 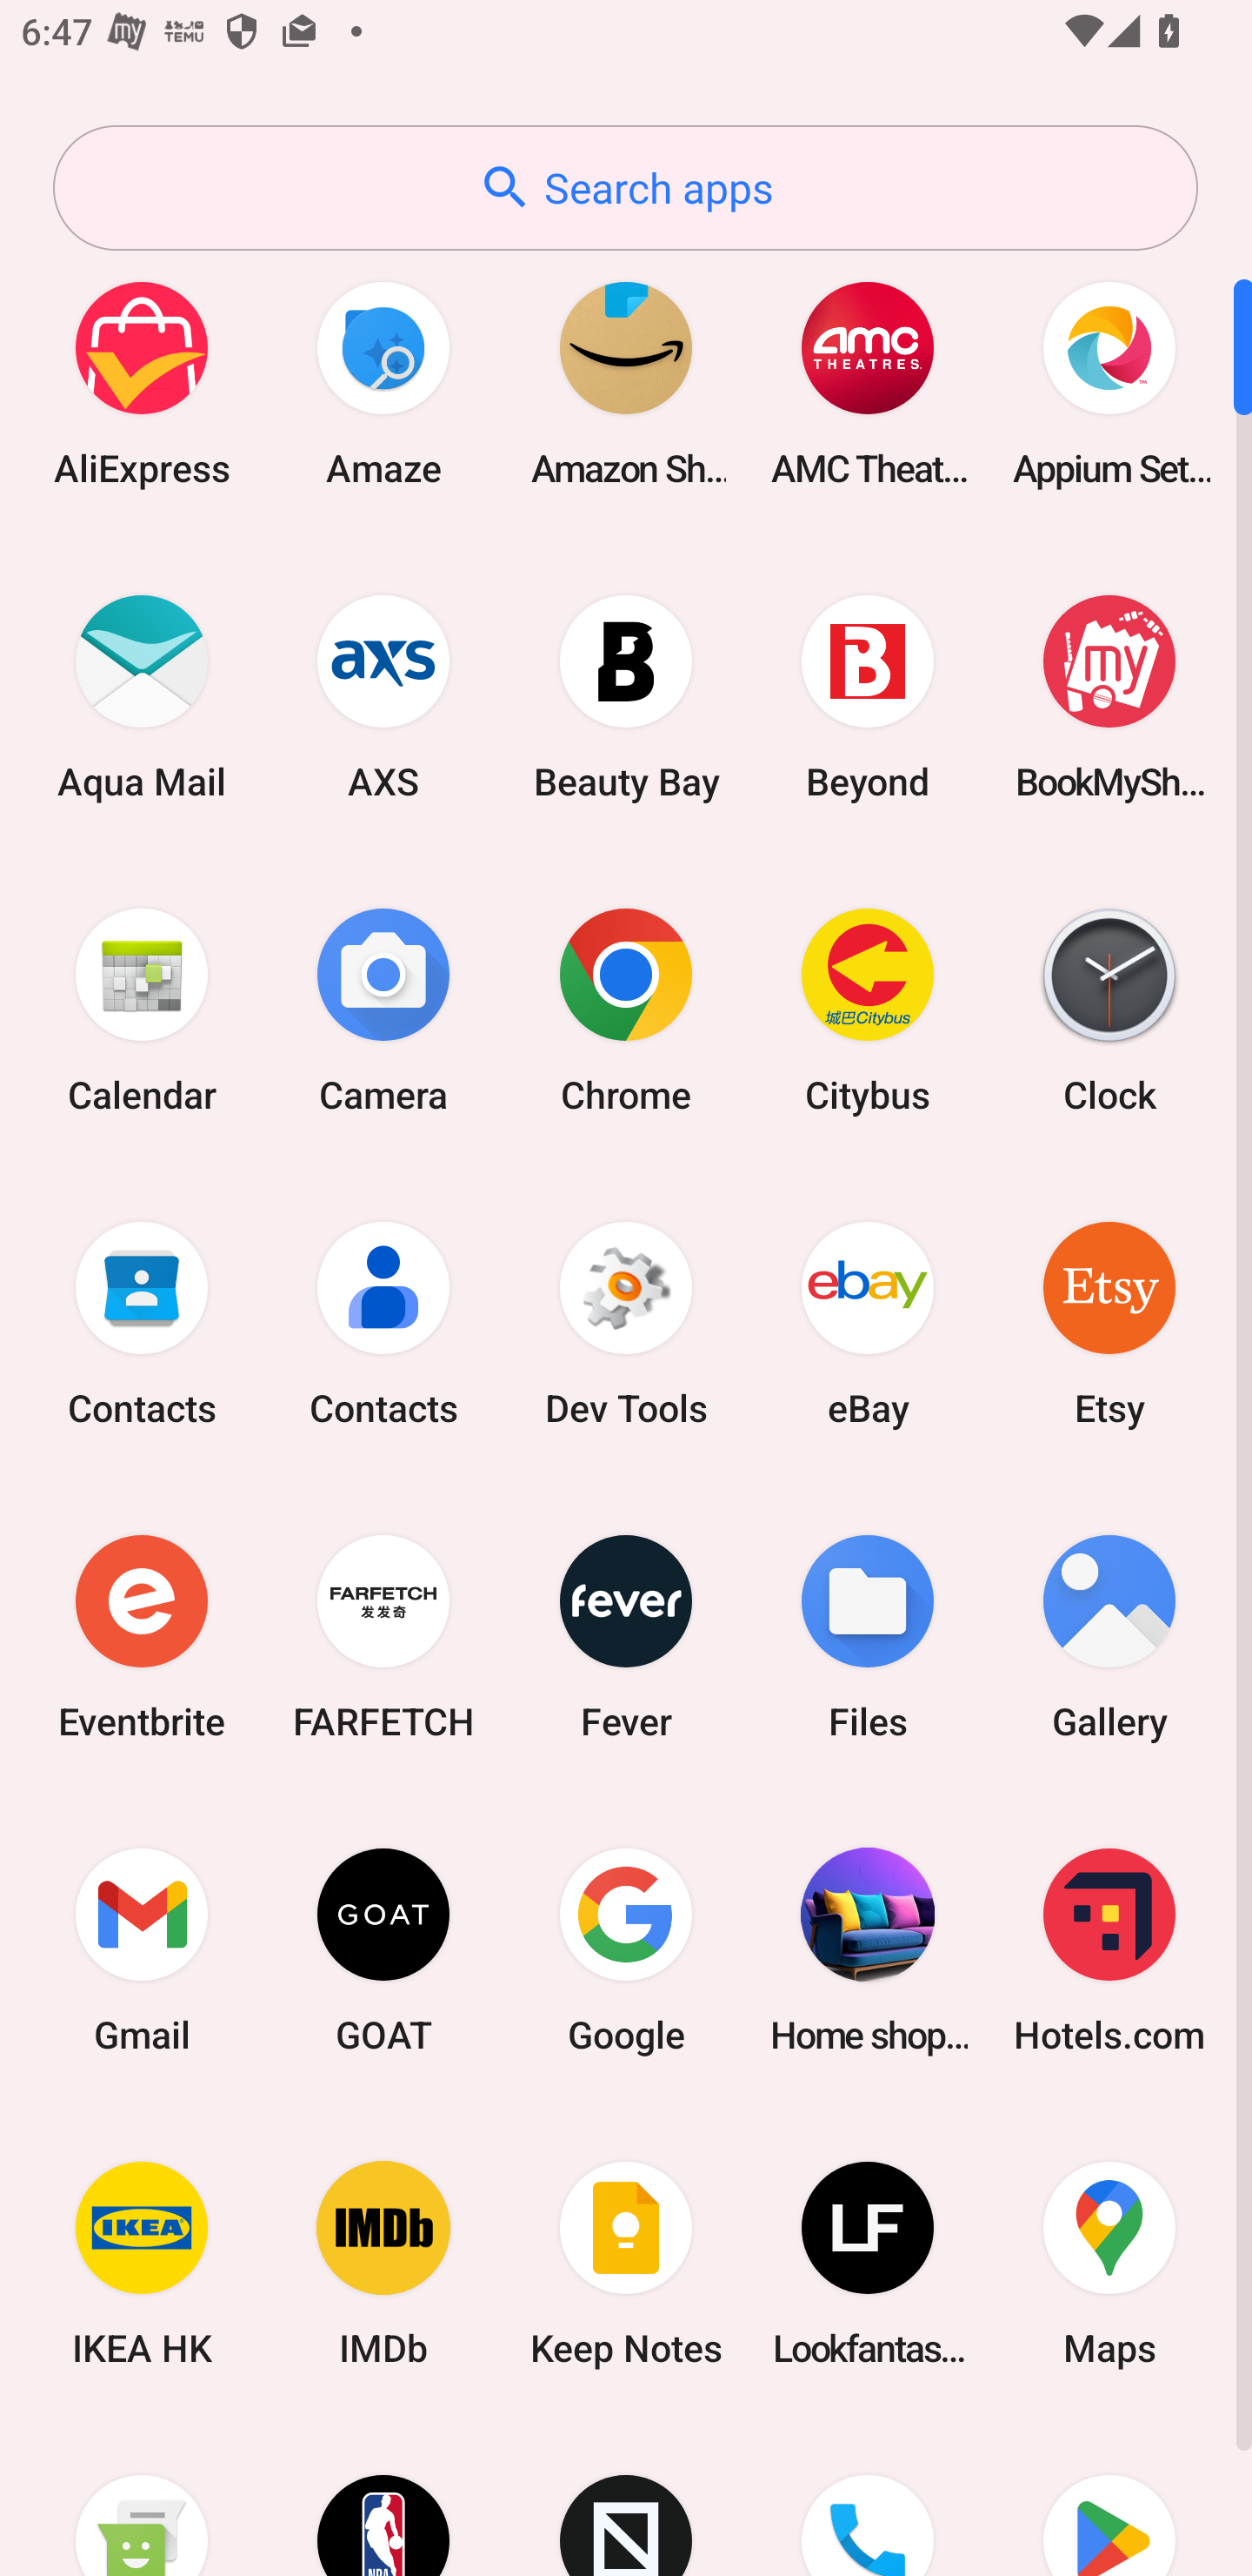 I want to click on Fever, so click(x=626, y=1636).